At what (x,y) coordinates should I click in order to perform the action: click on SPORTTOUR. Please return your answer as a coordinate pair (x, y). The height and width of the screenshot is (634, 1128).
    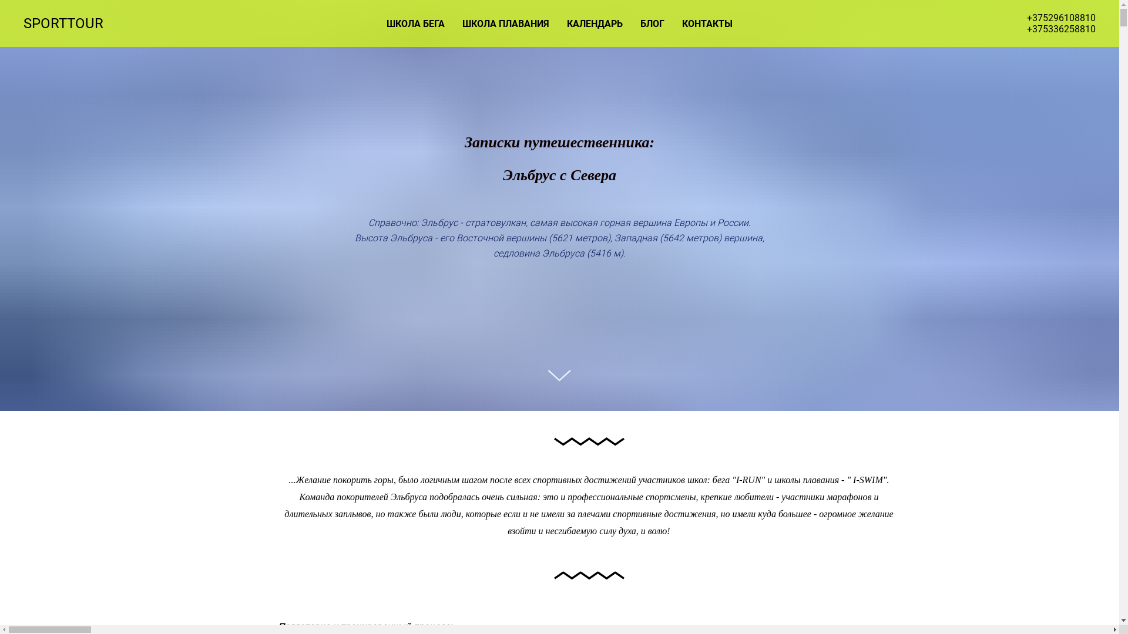
    Looking at the image, I should click on (72, 23).